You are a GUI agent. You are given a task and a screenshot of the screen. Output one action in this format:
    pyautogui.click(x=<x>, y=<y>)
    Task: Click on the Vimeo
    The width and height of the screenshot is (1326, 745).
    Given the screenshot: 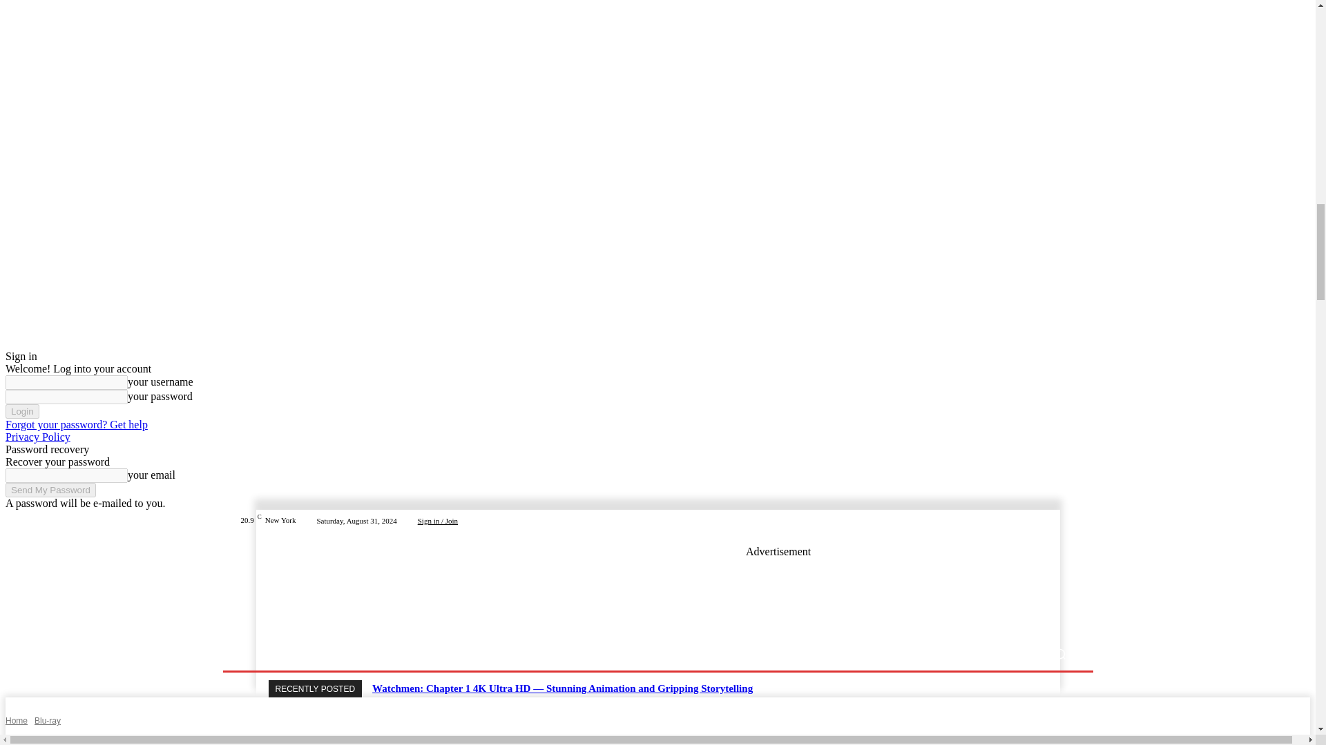 What is the action you would take?
    pyautogui.click(x=1051, y=520)
    